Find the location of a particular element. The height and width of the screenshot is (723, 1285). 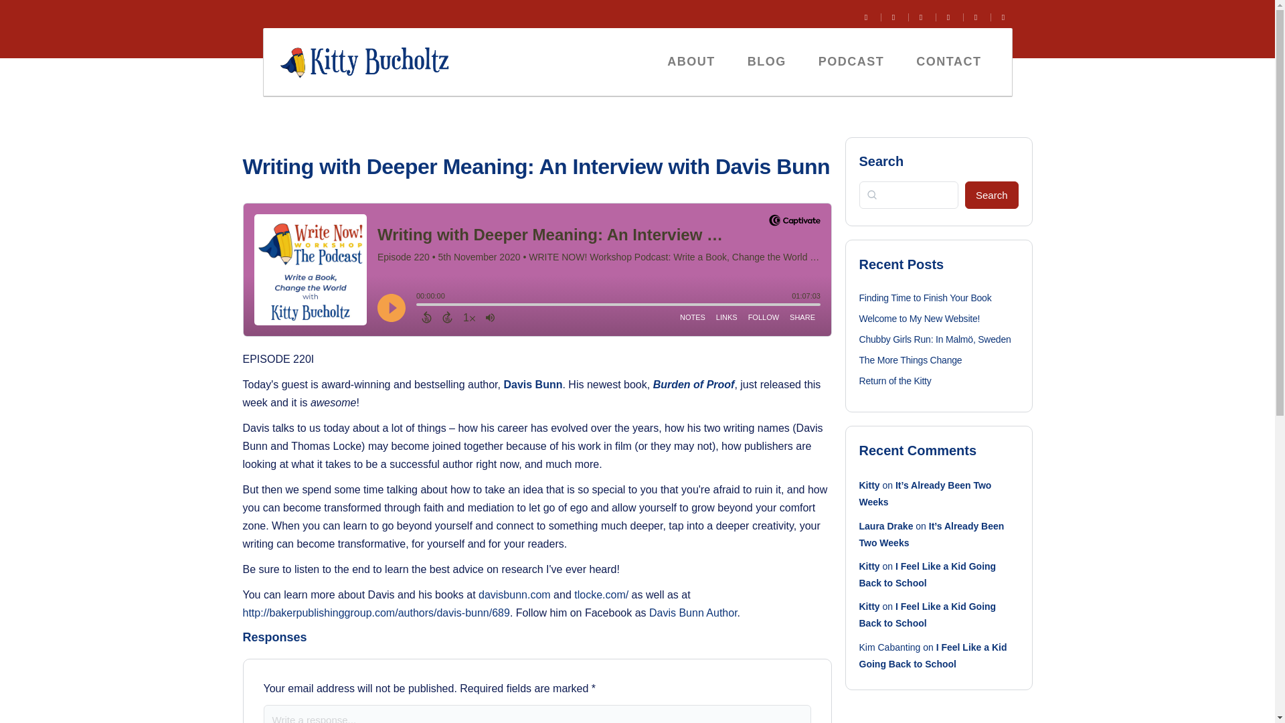

Kitty is located at coordinates (870, 606).